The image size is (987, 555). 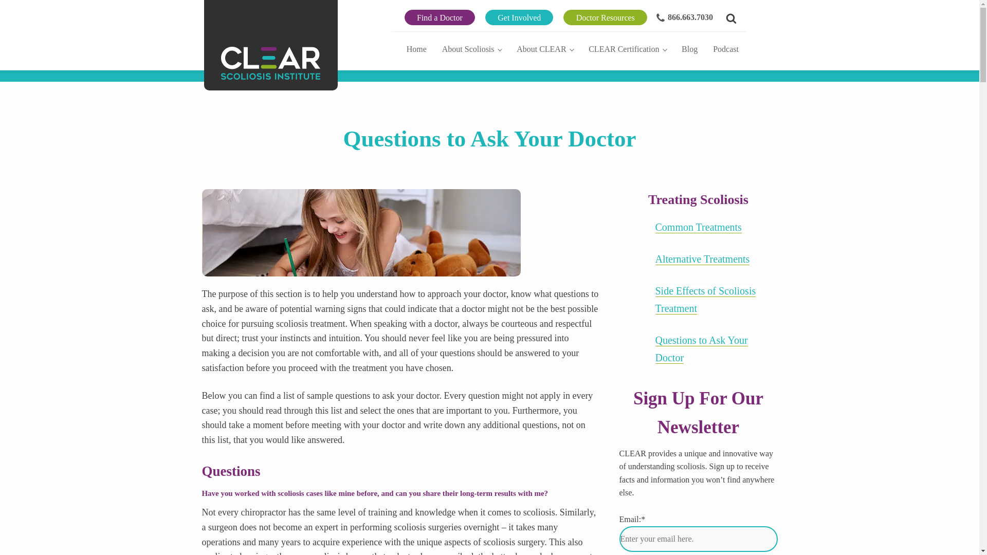 I want to click on Home, so click(x=416, y=48).